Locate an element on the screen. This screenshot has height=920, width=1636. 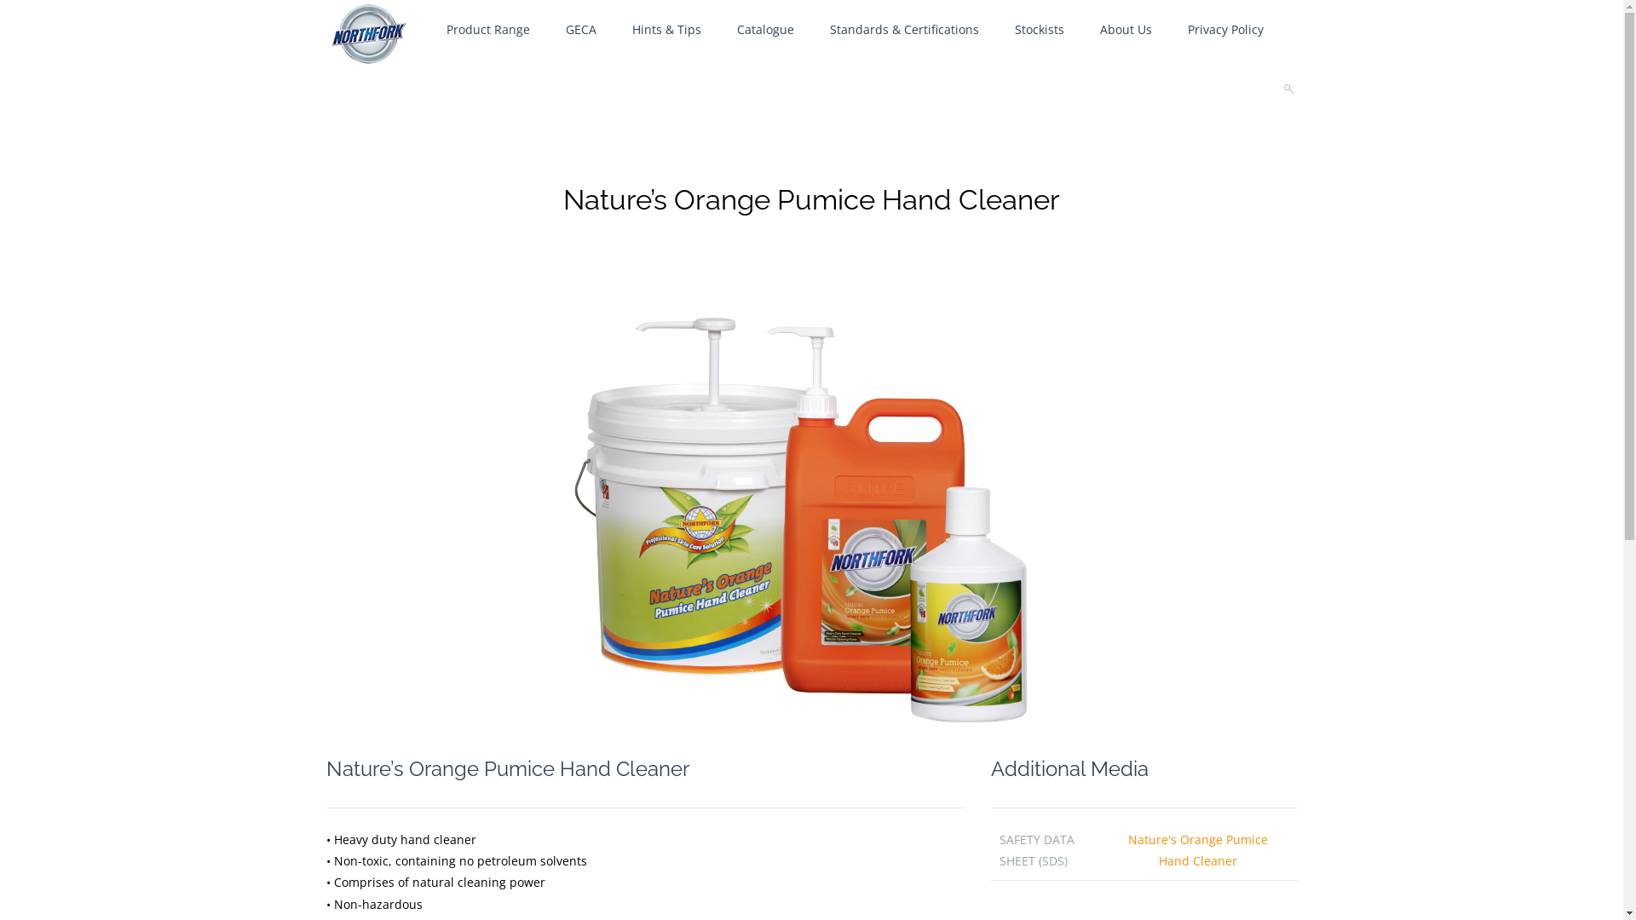
GECA is located at coordinates (580, 30).